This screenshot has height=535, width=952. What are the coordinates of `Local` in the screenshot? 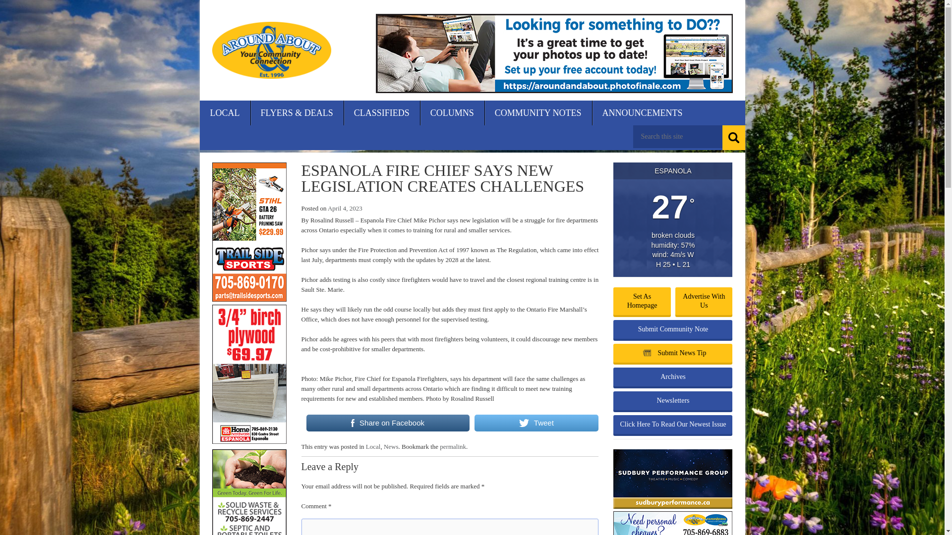 It's located at (373, 447).